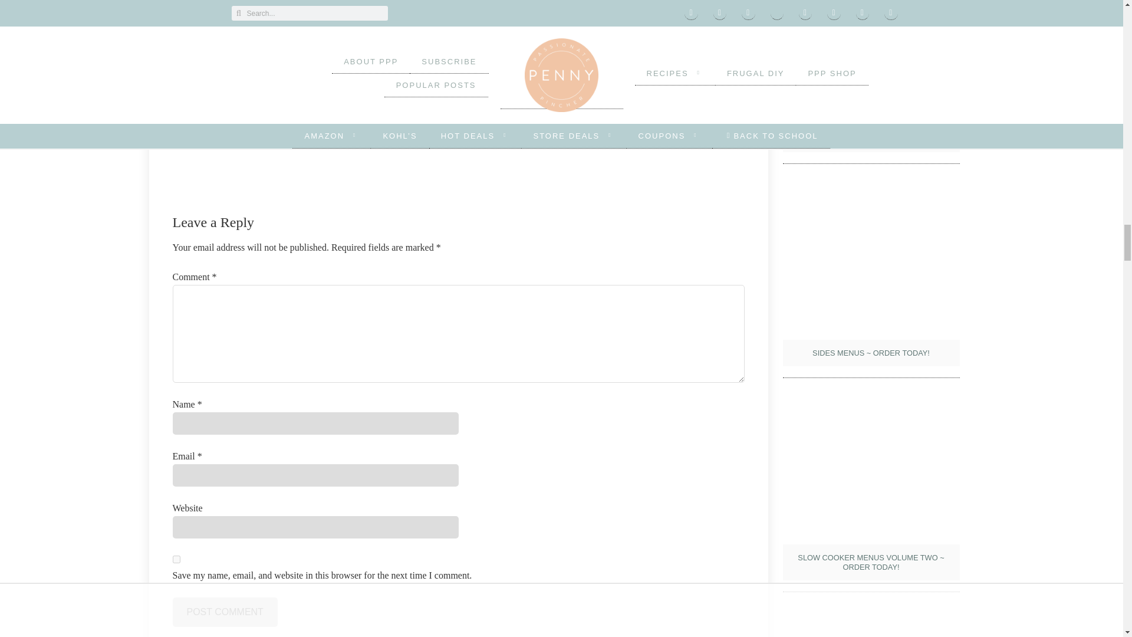 Image resolution: width=1132 pixels, height=637 pixels. I want to click on yes, so click(176, 559).